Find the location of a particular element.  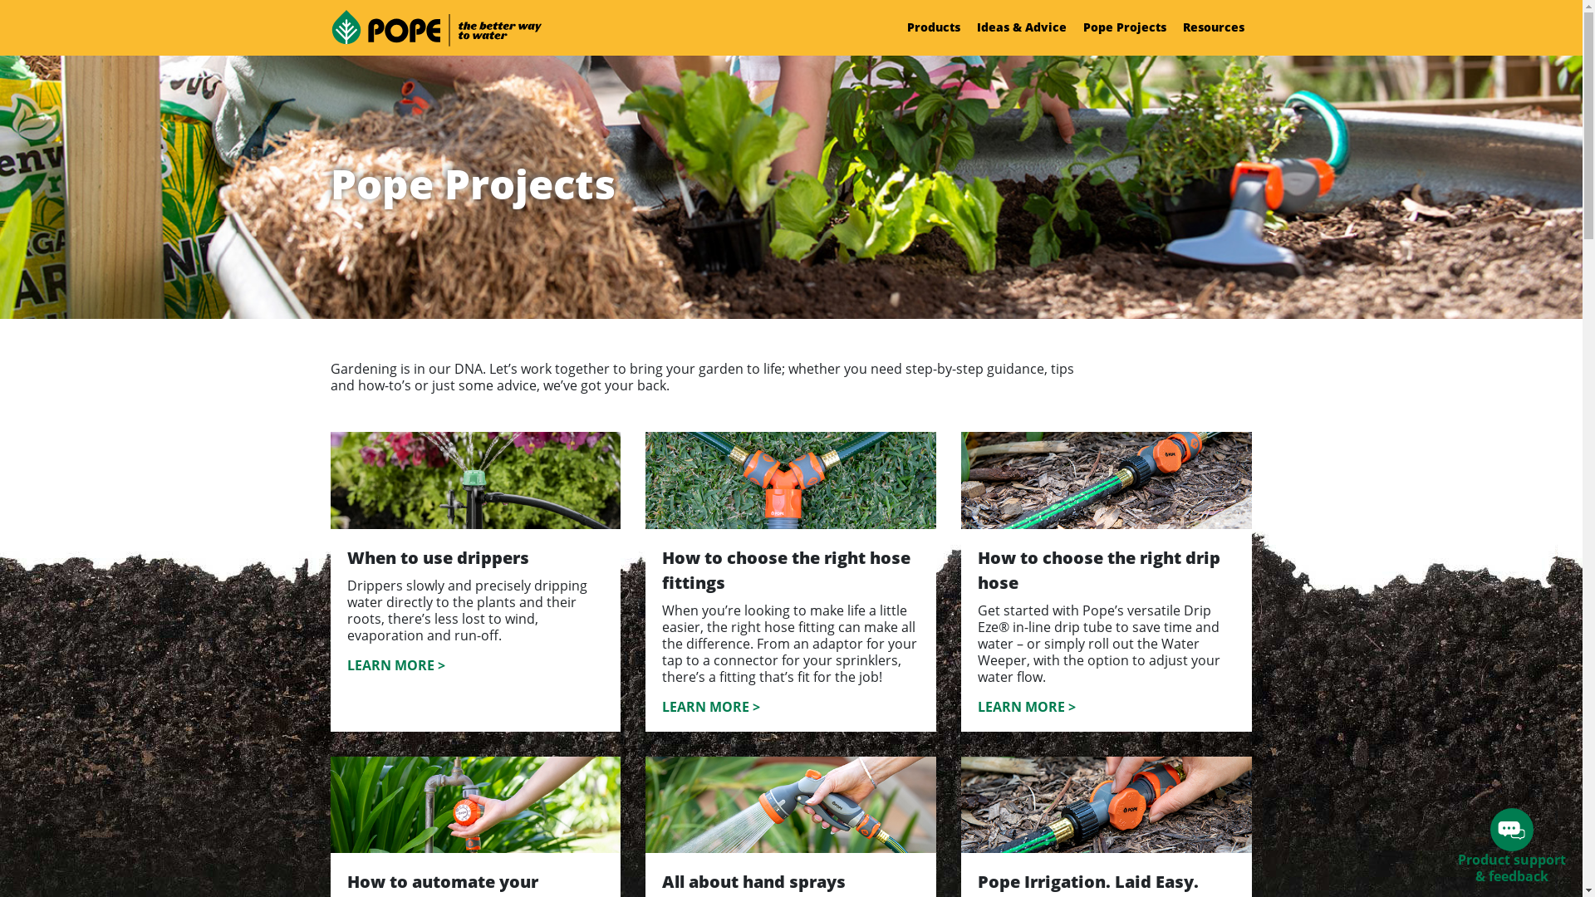

Pope Projects is located at coordinates (1125, 27).